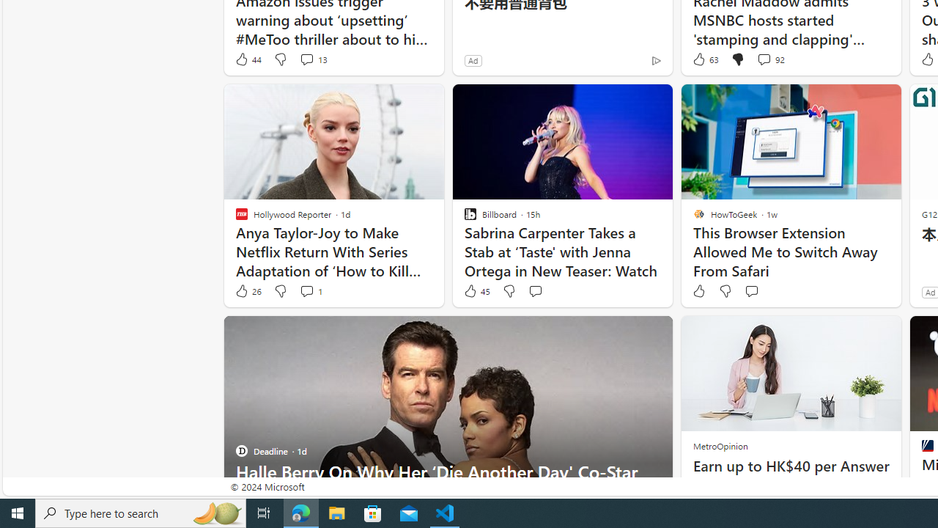 The width and height of the screenshot is (938, 528). What do you see at coordinates (771, 59) in the screenshot?
I see `View comments 92 Comment` at bounding box center [771, 59].